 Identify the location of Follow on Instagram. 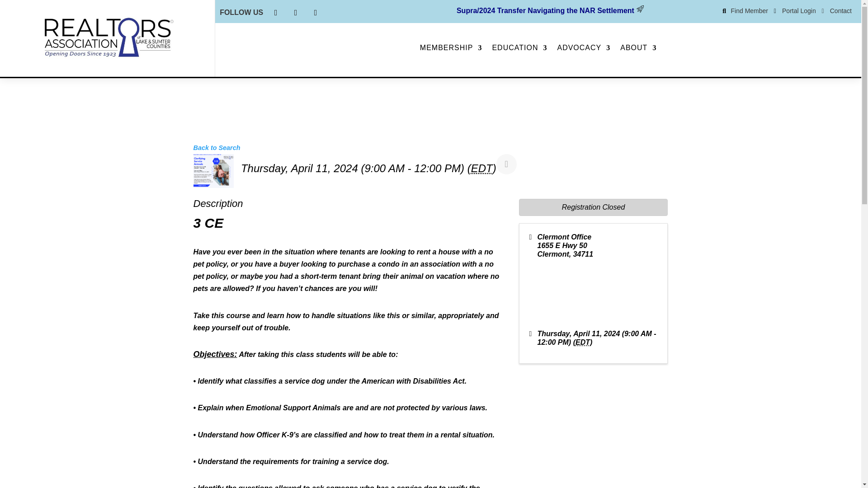
(296, 13).